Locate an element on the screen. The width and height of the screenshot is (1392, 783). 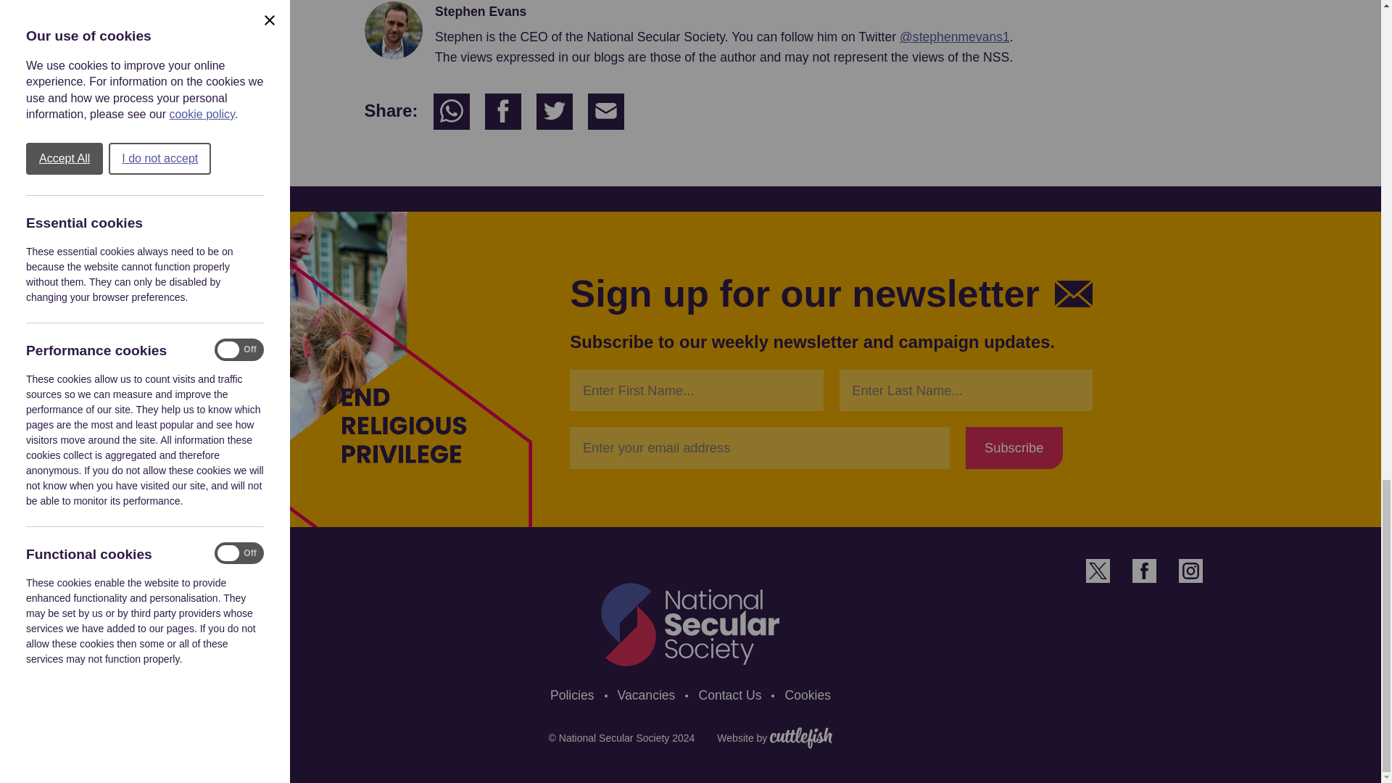
Share on What's App is located at coordinates (451, 112).